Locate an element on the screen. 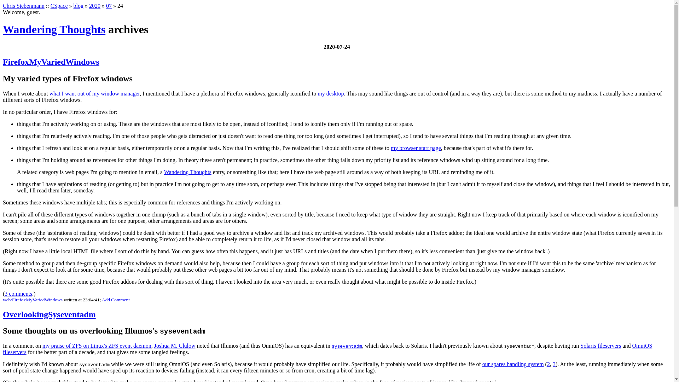 The image size is (679, 382). what I want out of my window manager is located at coordinates (95, 93).